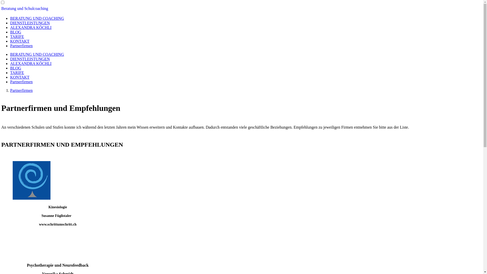 Image resolution: width=487 pixels, height=274 pixels. I want to click on BERATUNG UND COACHING, so click(37, 18).